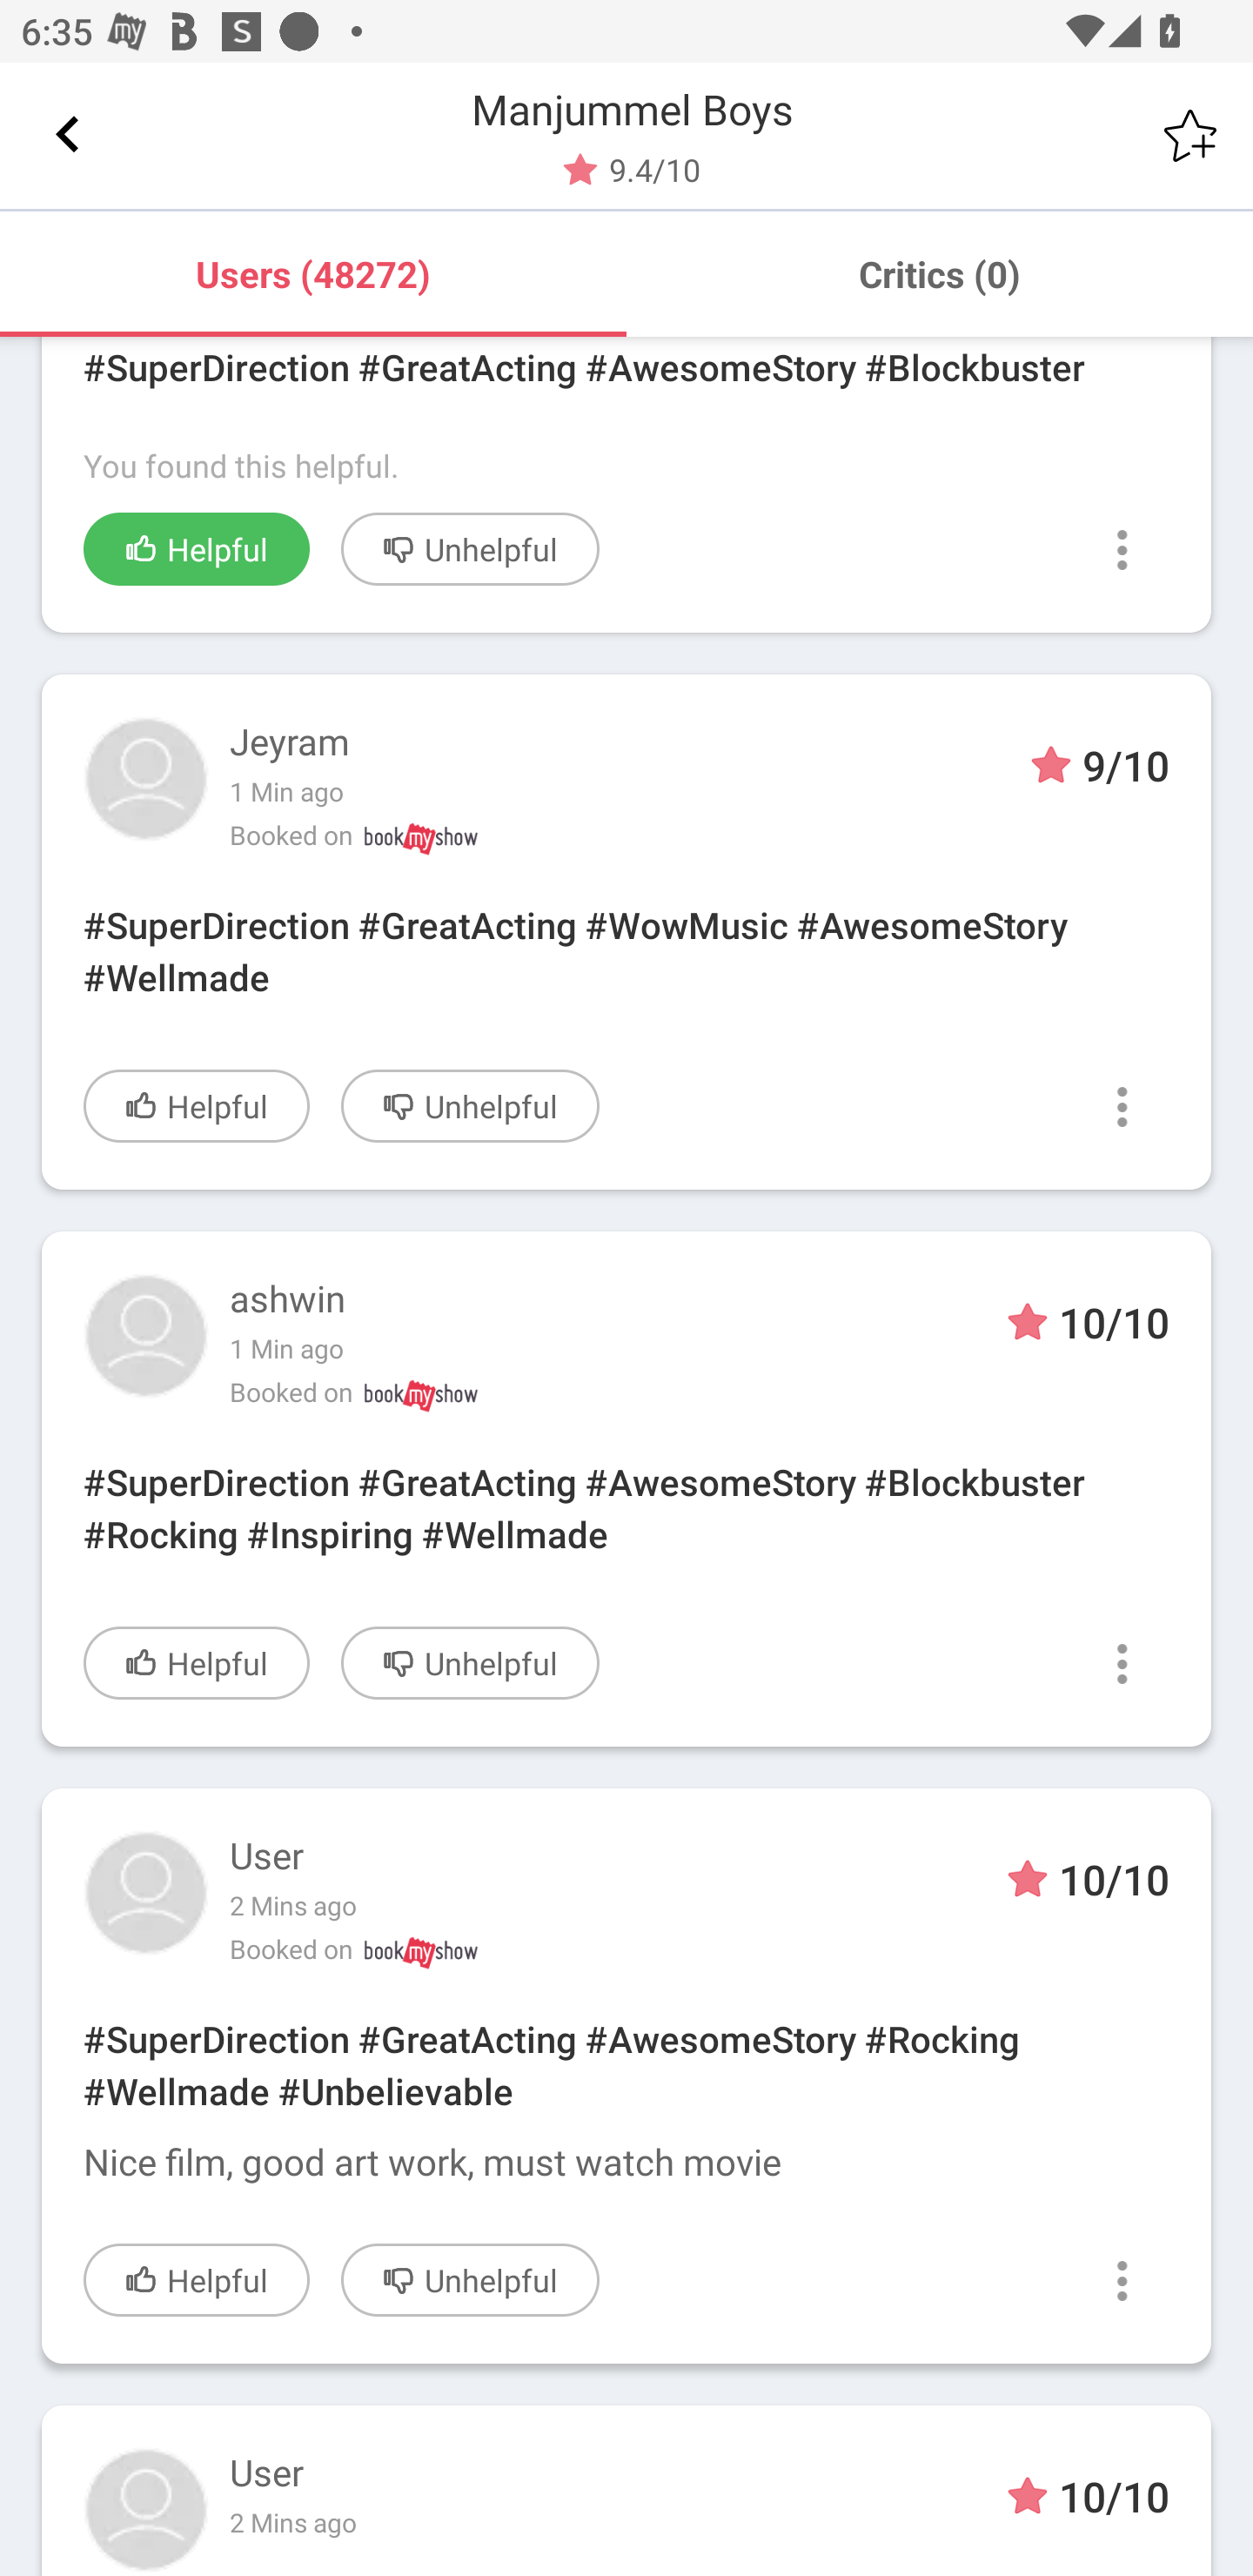  I want to click on Critics (0), so click(940, 273).